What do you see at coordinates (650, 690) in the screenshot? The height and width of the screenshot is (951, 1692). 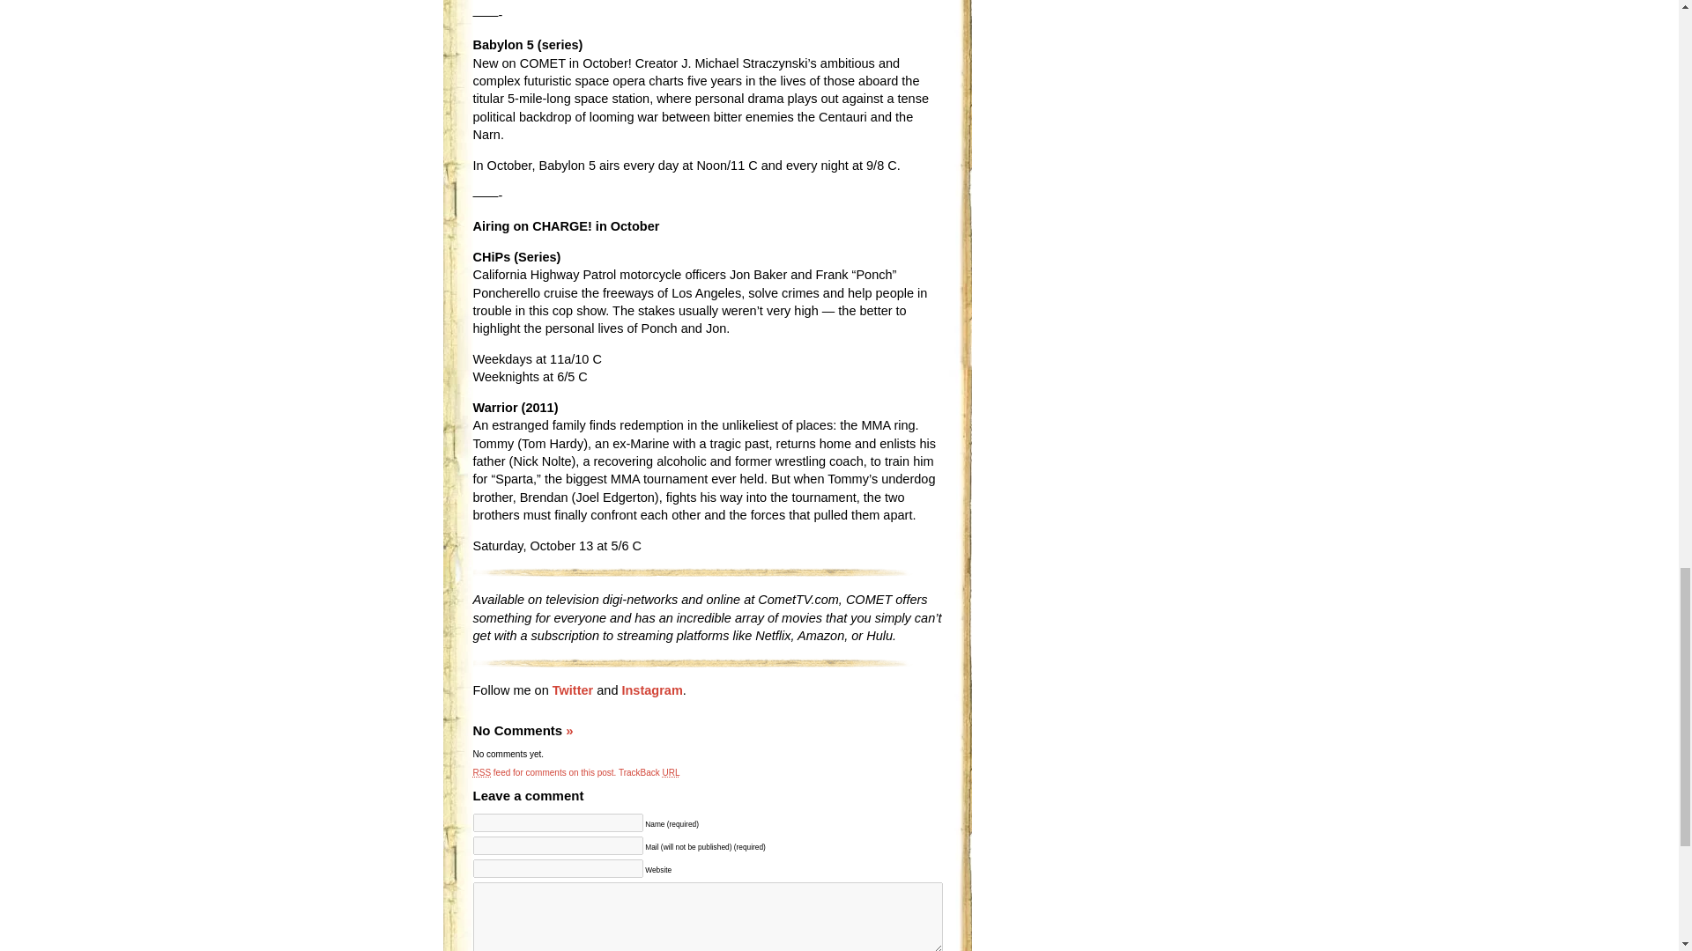 I see `Instagram` at bounding box center [650, 690].